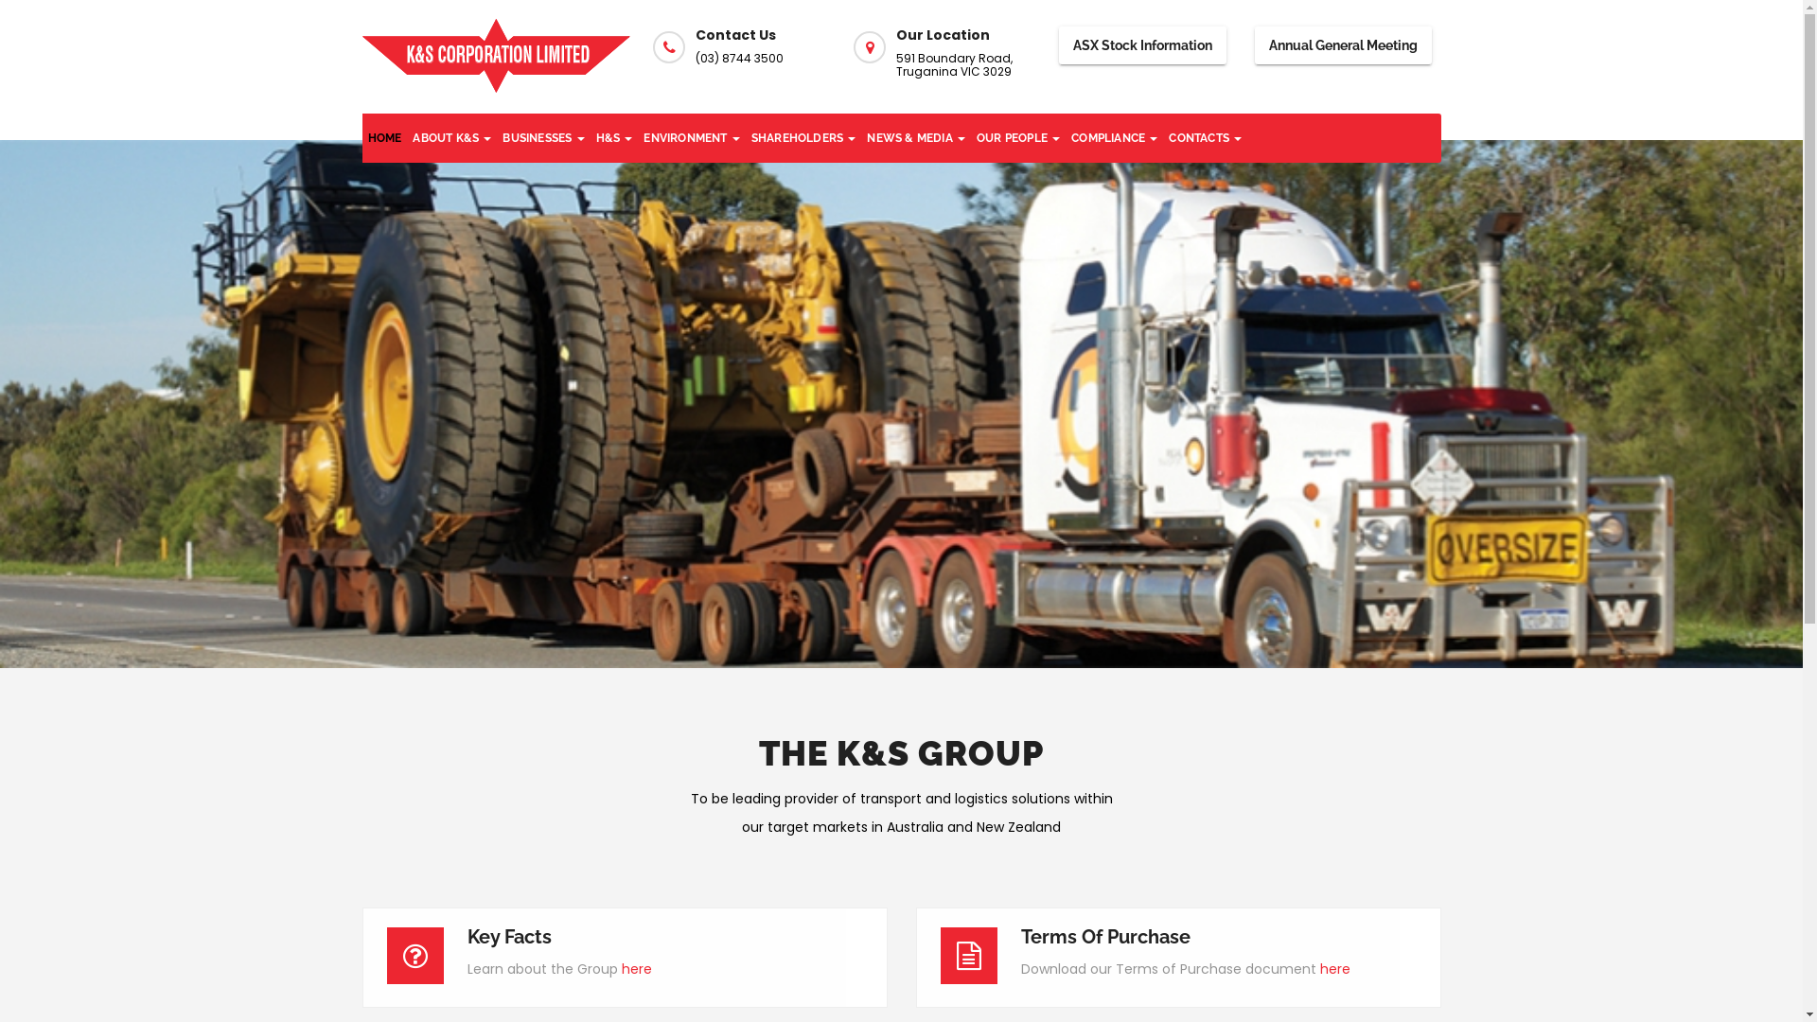 The height and width of the screenshot is (1022, 1817). I want to click on SHAREHOLDERS, so click(804, 138).